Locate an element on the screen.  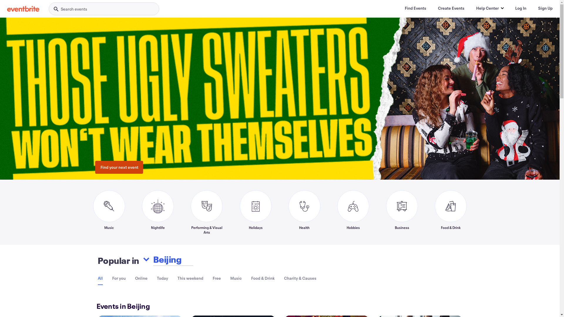
Food & Drink is located at coordinates (451, 212).